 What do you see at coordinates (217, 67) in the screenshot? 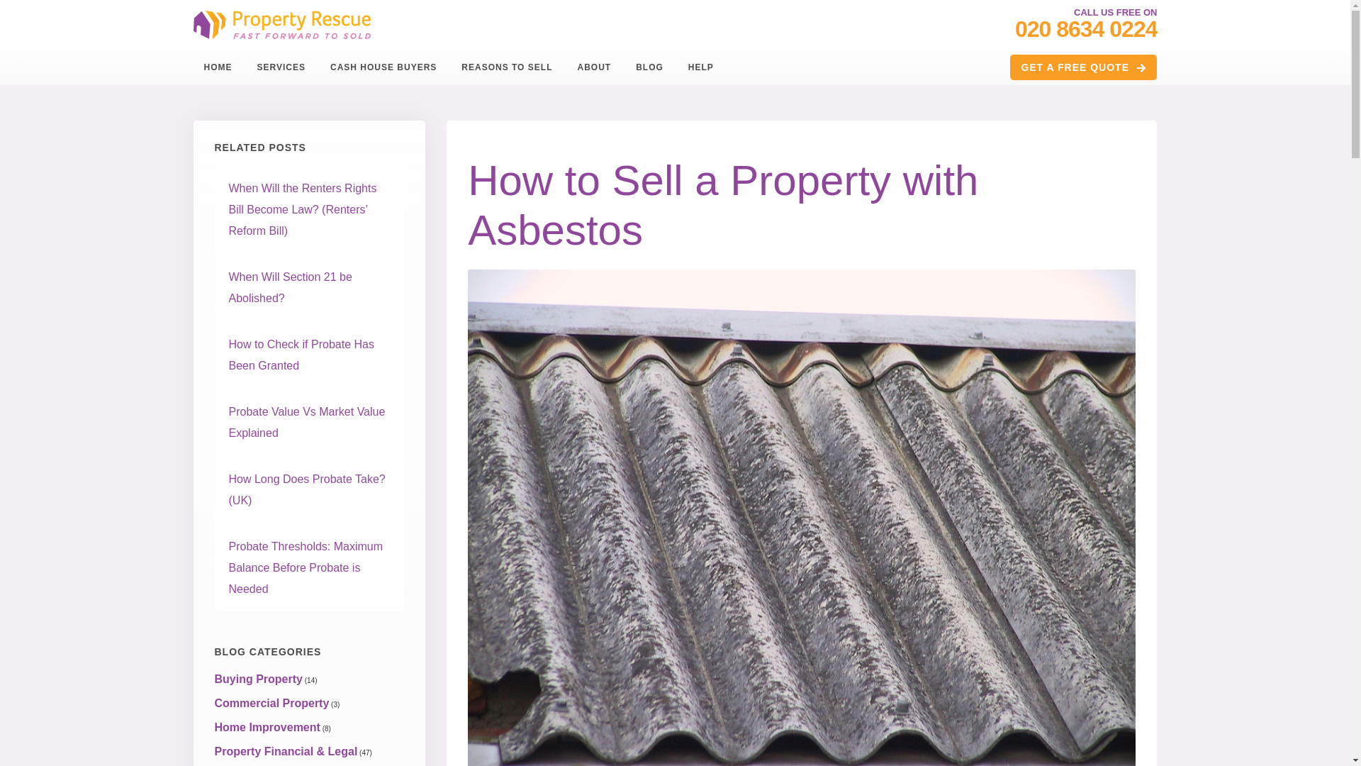
I see `HOME` at bounding box center [217, 67].